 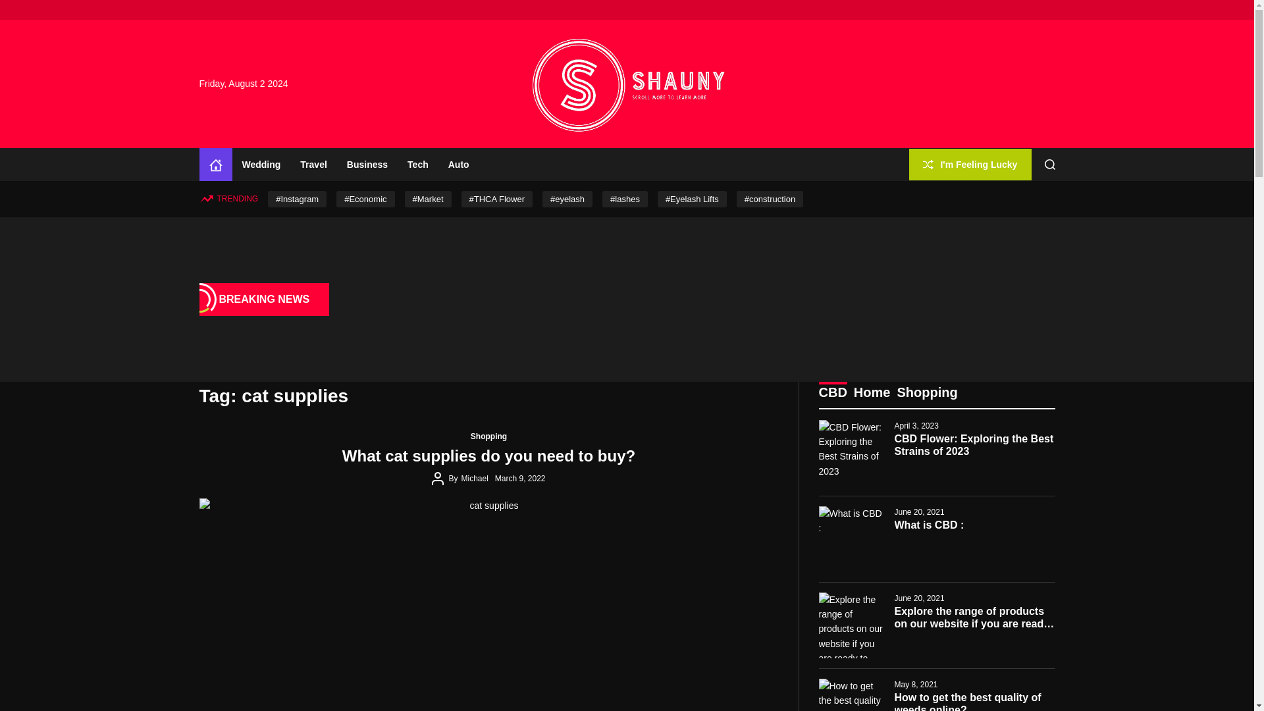 I want to click on Wedding, so click(x=261, y=165).